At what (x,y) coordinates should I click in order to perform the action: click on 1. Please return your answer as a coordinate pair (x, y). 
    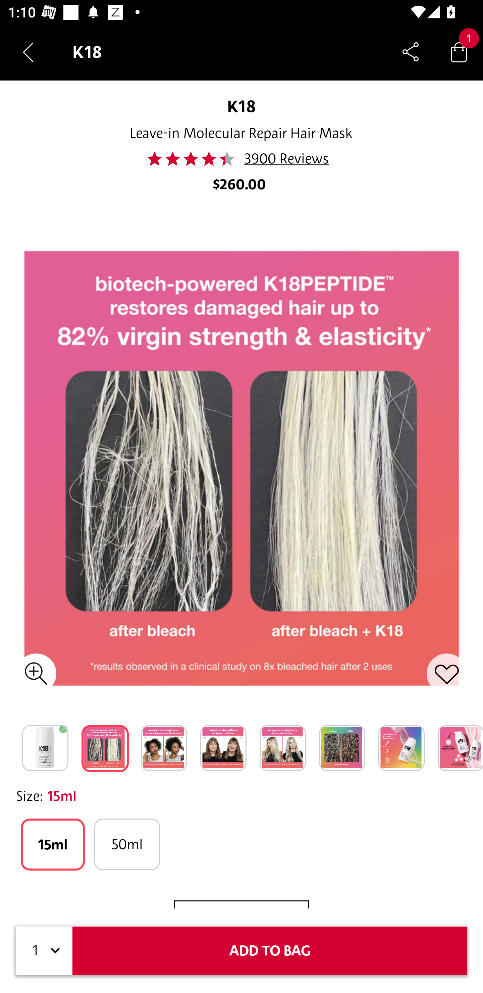
    Looking at the image, I should click on (44, 951).